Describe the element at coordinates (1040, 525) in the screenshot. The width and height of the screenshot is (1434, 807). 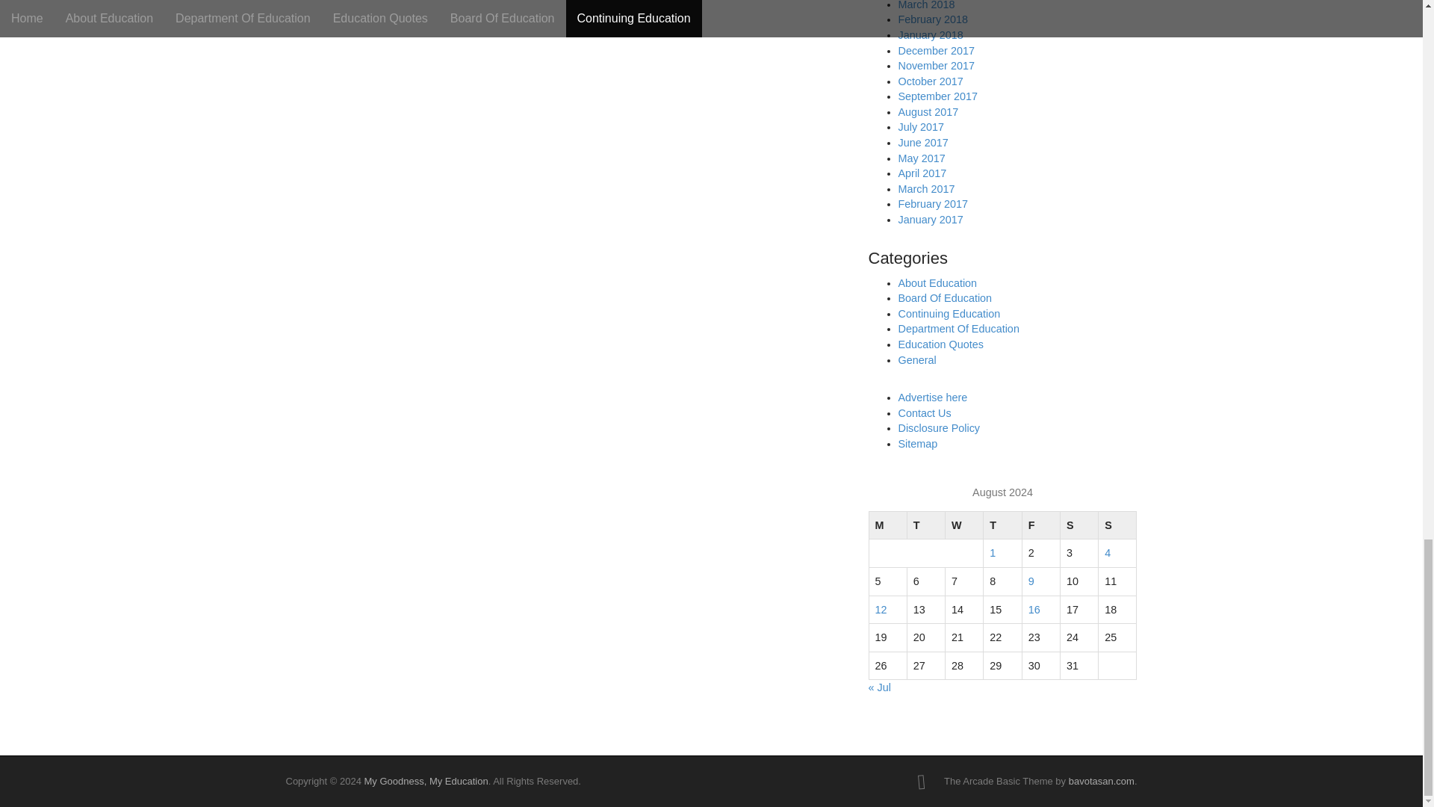
I see `Friday` at that location.